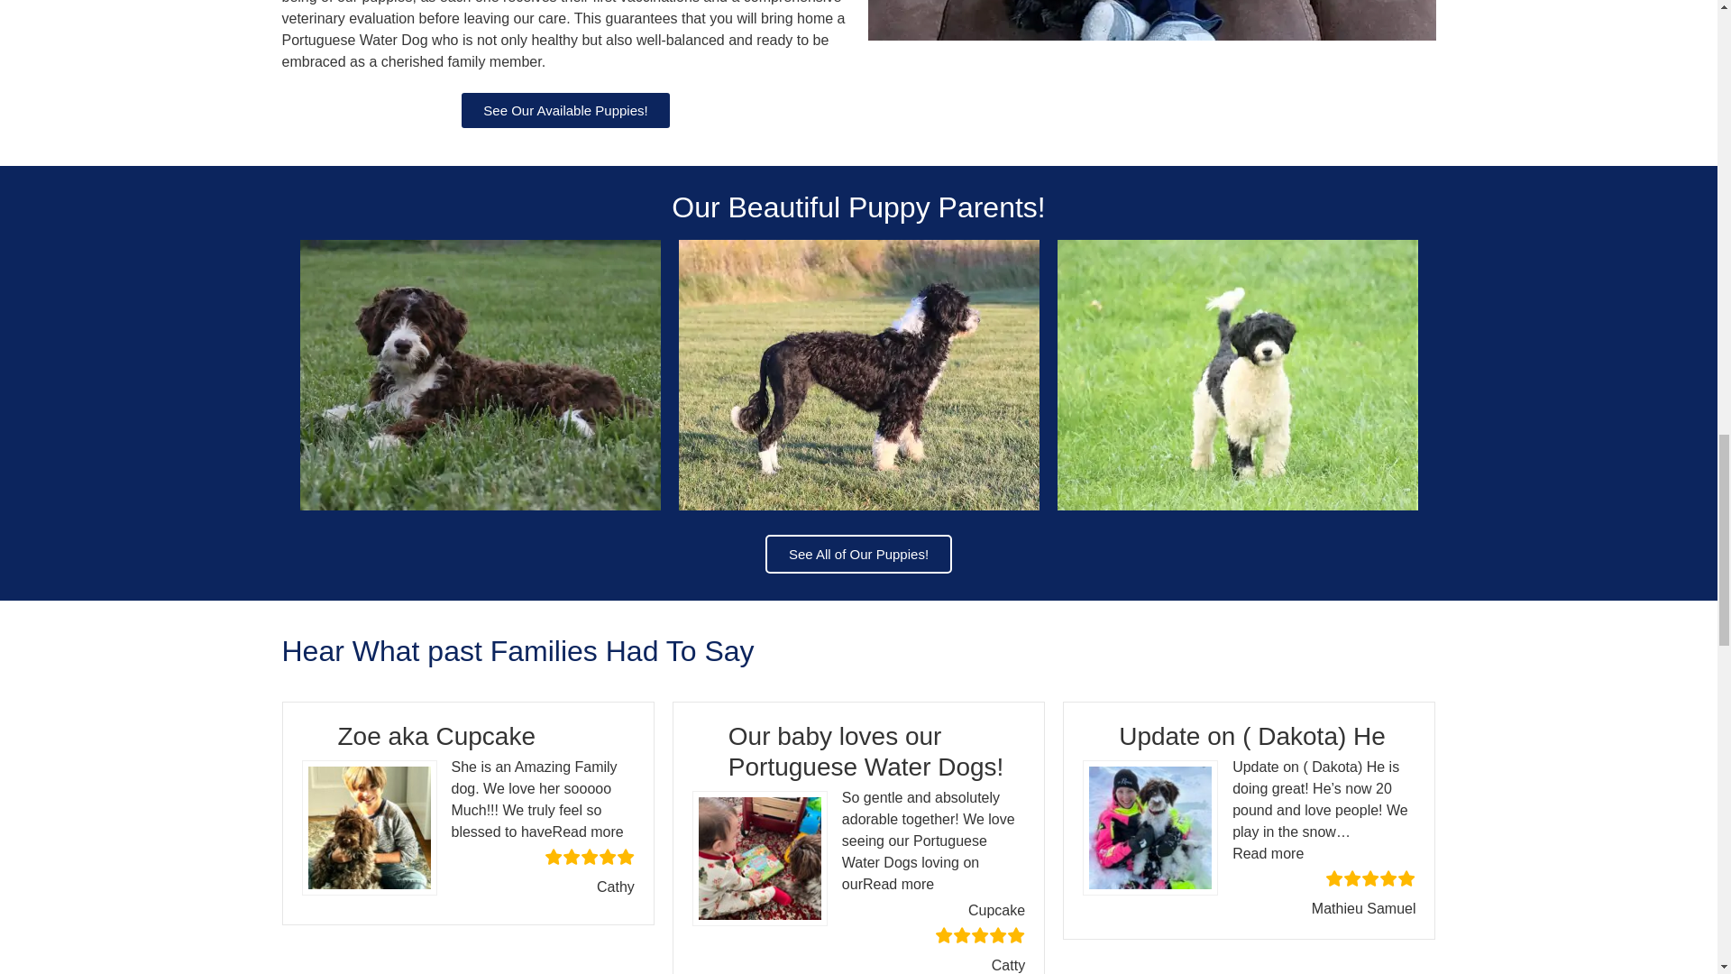  Describe the element at coordinates (588, 832) in the screenshot. I see `Read more` at that location.